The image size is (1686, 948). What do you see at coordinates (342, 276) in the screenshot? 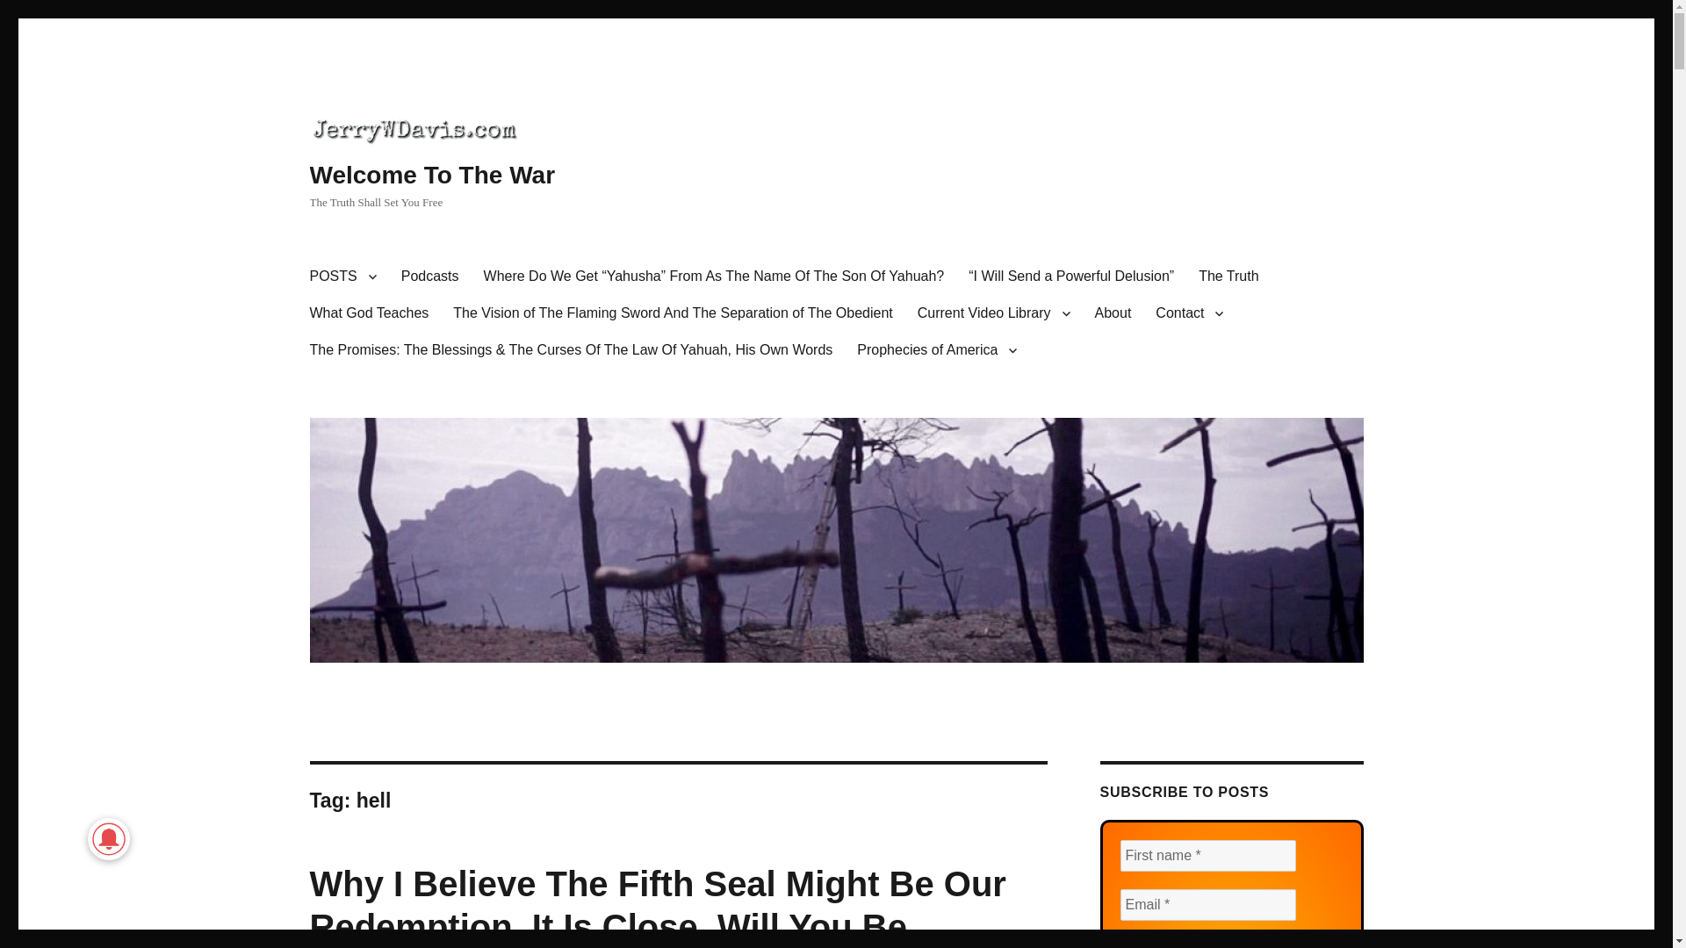
I see `POSTS` at bounding box center [342, 276].